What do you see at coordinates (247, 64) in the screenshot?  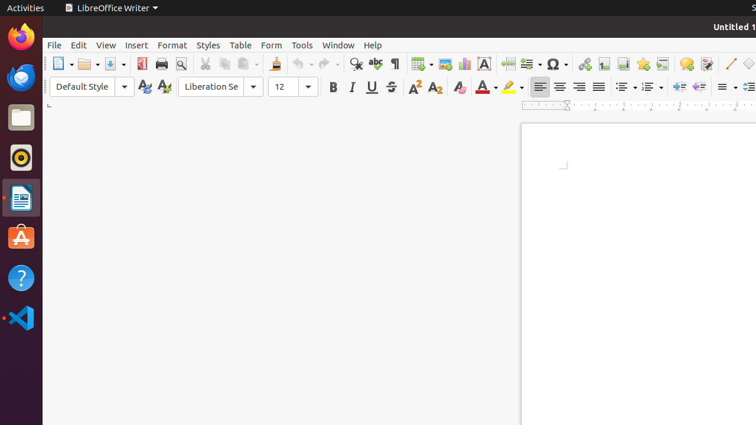 I see `Paste` at bounding box center [247, 64].